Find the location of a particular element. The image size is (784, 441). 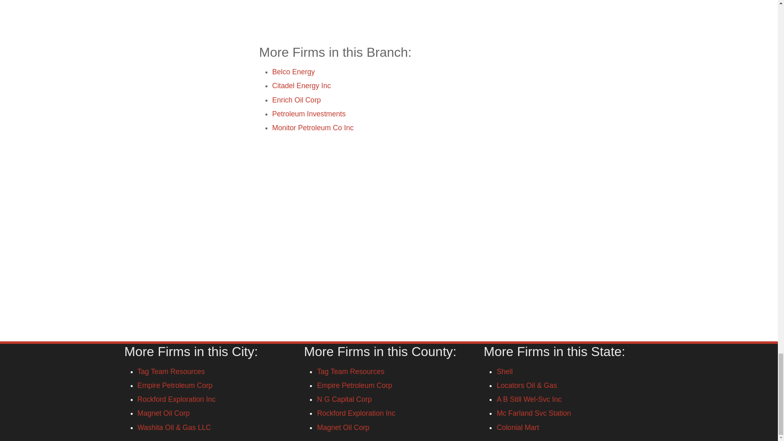

Belco Energy is located at coordinates (293, 72).